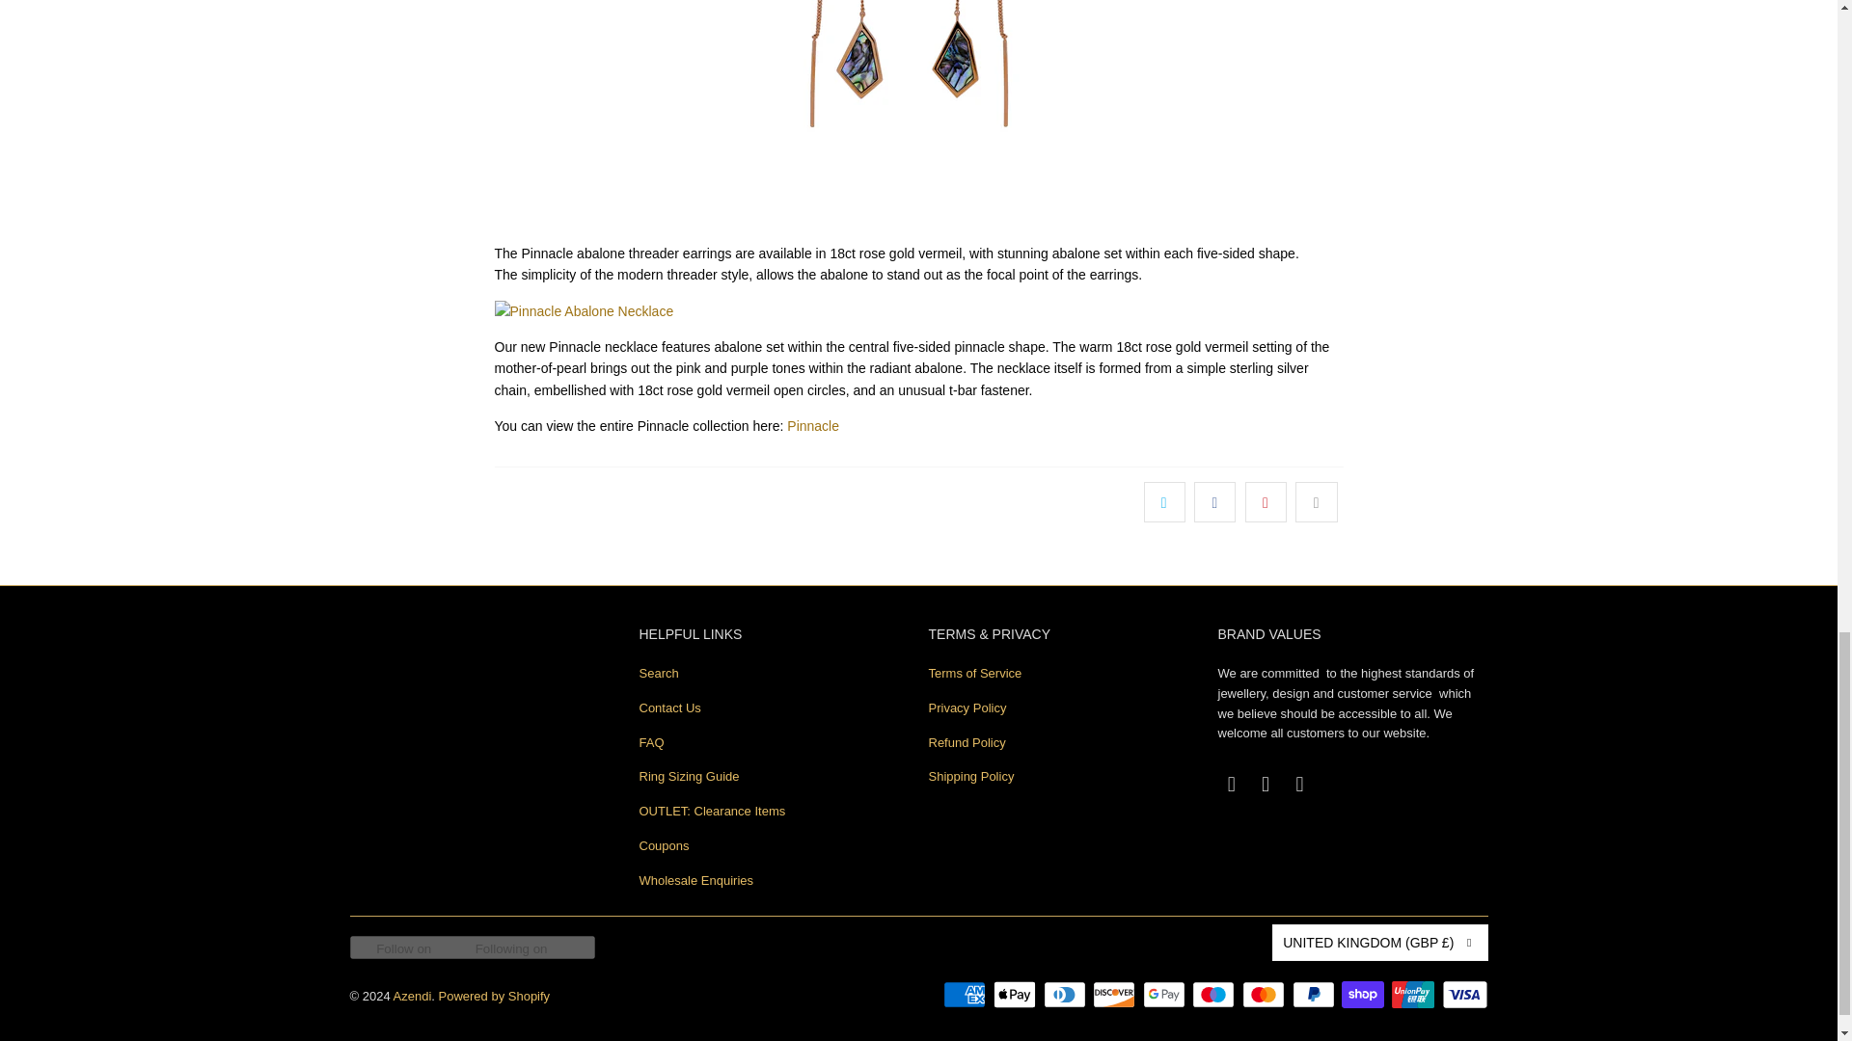  What do you see at coordinates (1067, 995) in the screenshot?
I see `Diners Club` at bounding box center [1067, 995].